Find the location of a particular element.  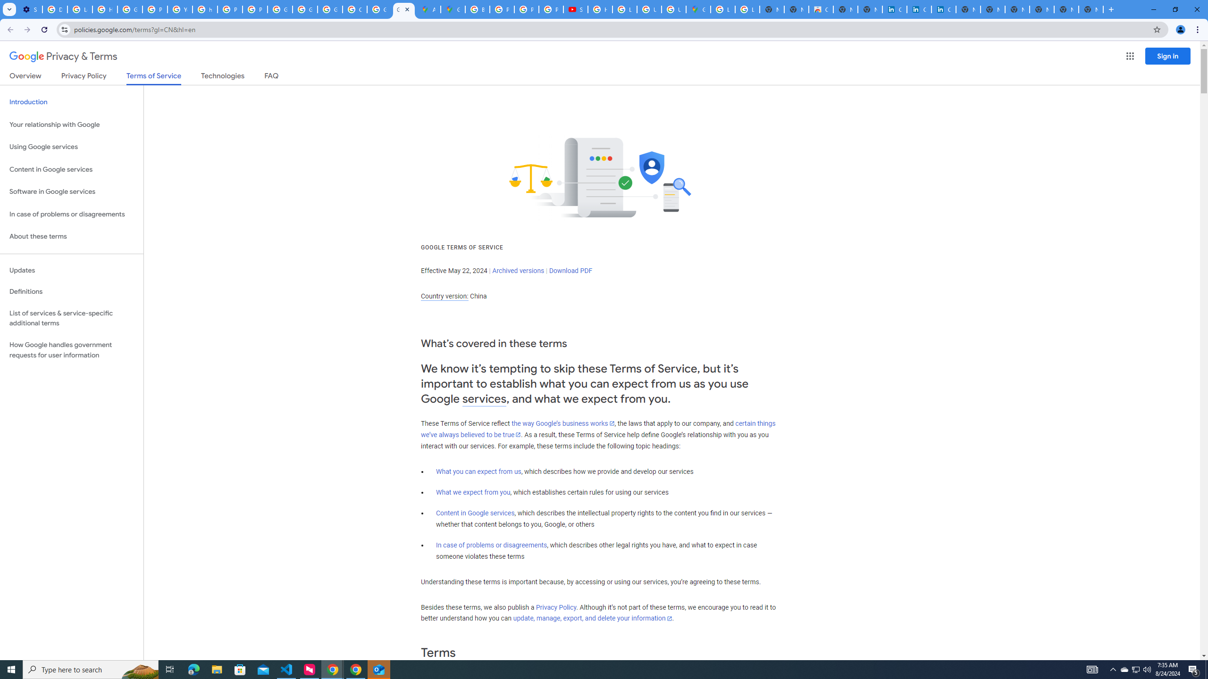

About these terms is located at coordinates (72, 237).